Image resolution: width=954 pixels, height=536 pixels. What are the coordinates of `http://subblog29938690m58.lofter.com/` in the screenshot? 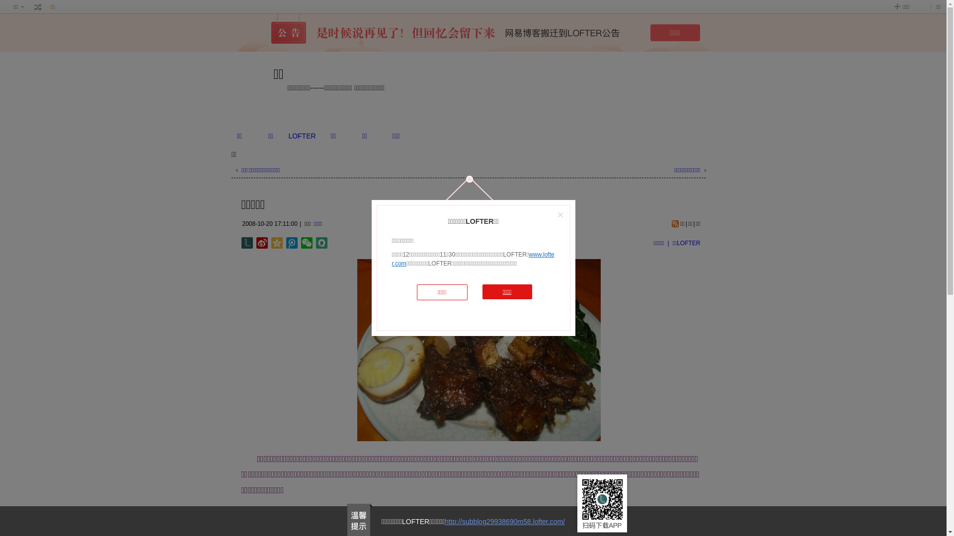 It's located at (505, 522).